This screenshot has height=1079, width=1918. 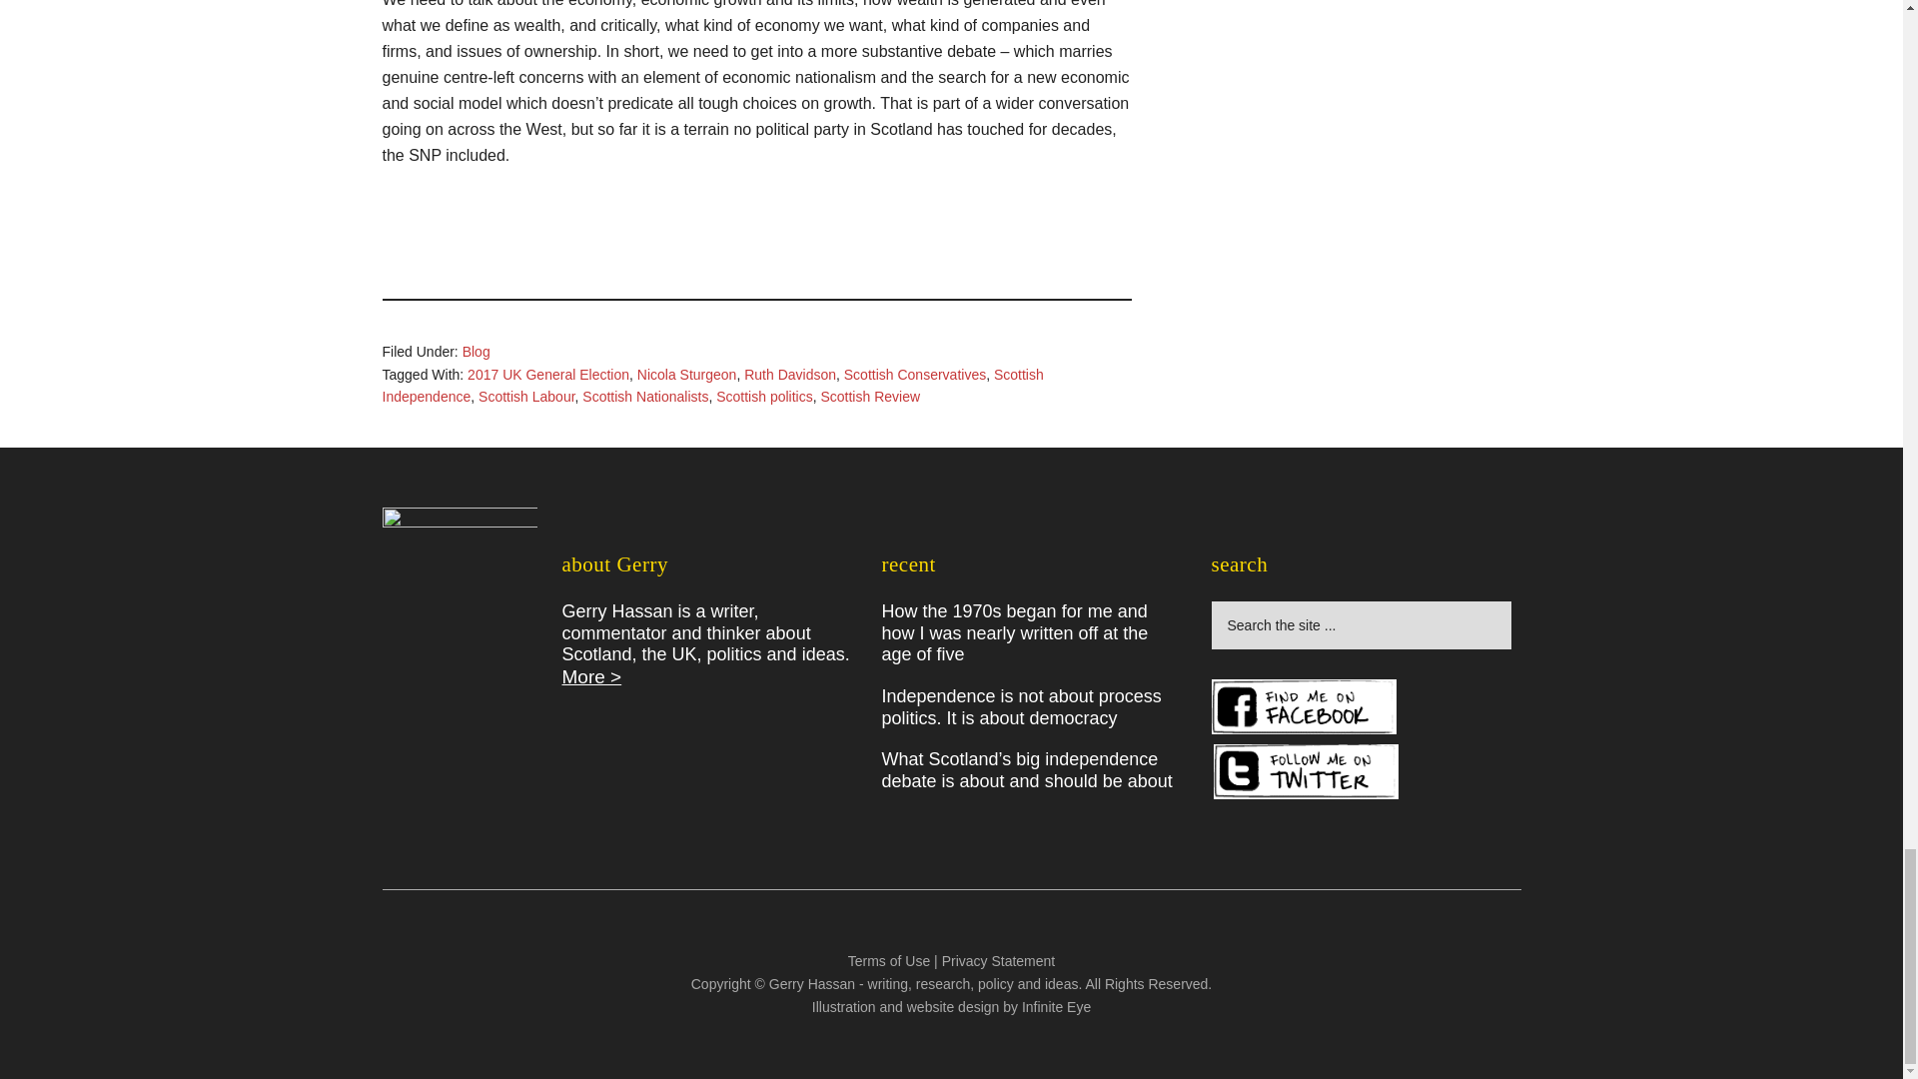 What do you see at coordinates (712, 386) in the screenshot?
I see `Scottish Independence` at bounding box center [712, 386].